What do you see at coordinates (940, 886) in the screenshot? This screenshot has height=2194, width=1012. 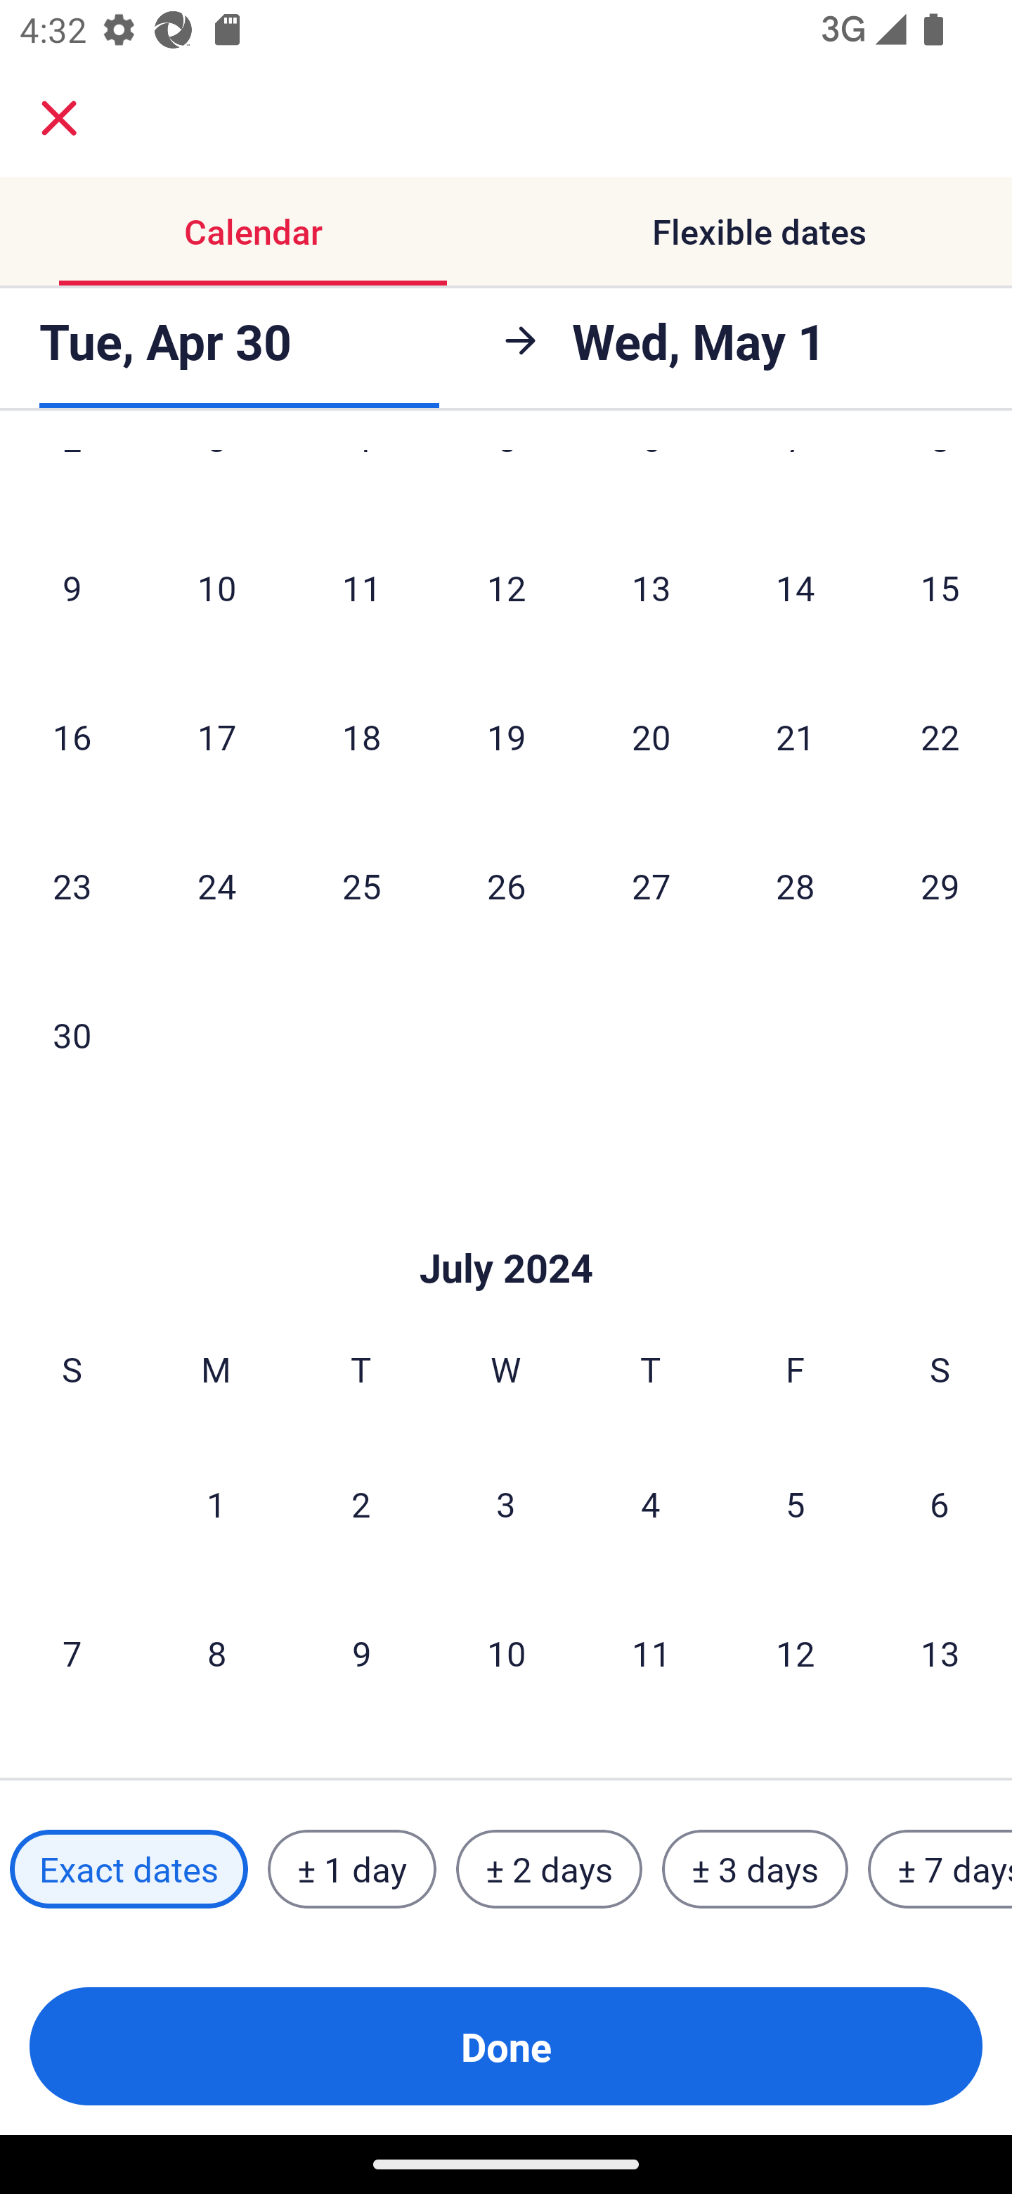 I see `29 Saturday, June 29, 2024` at bounding box center [940, 886].